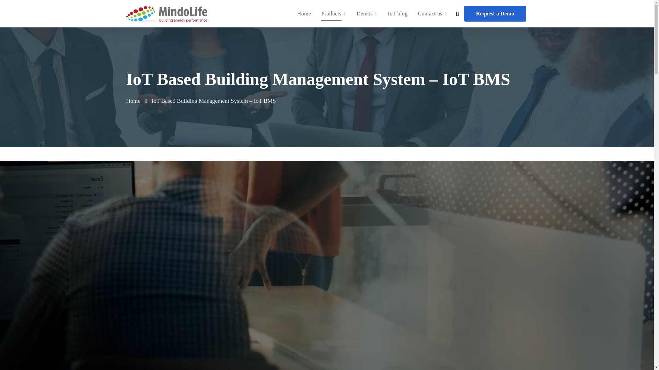 This screenshot has height=370, width=659. Describe the element at coordinates (495, 14) in the screenshot. I see `Request a Demo` at that location.